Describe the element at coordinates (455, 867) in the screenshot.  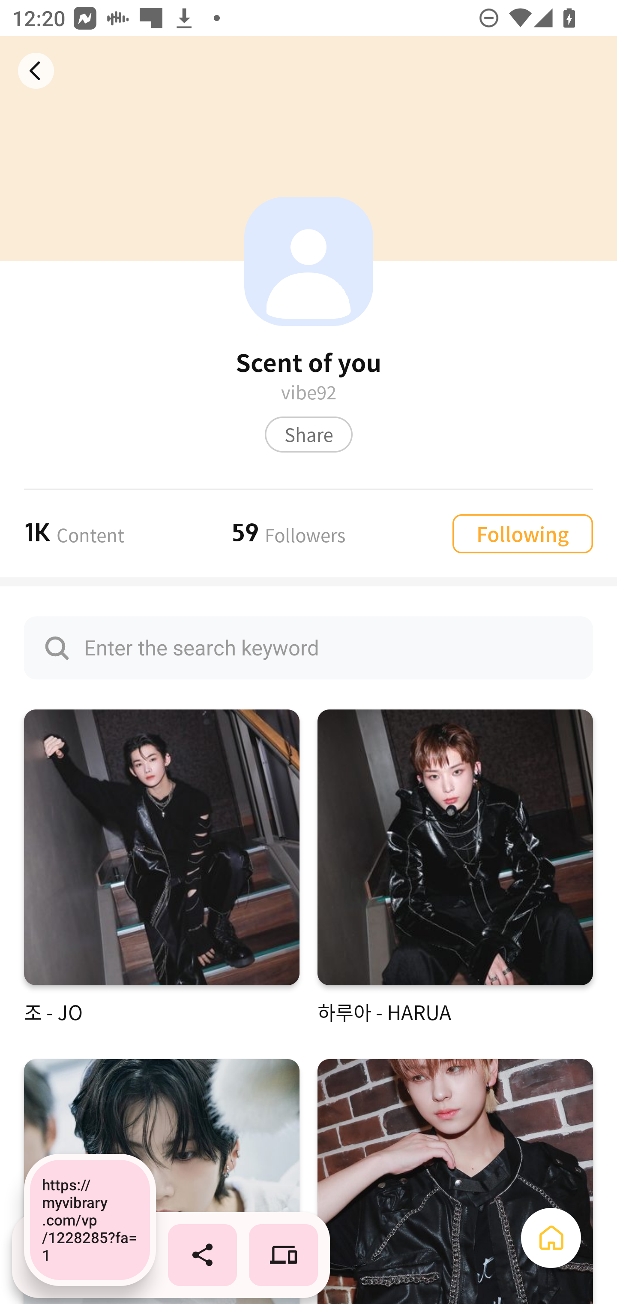
I see `하루아  -  HARUA` at that location.